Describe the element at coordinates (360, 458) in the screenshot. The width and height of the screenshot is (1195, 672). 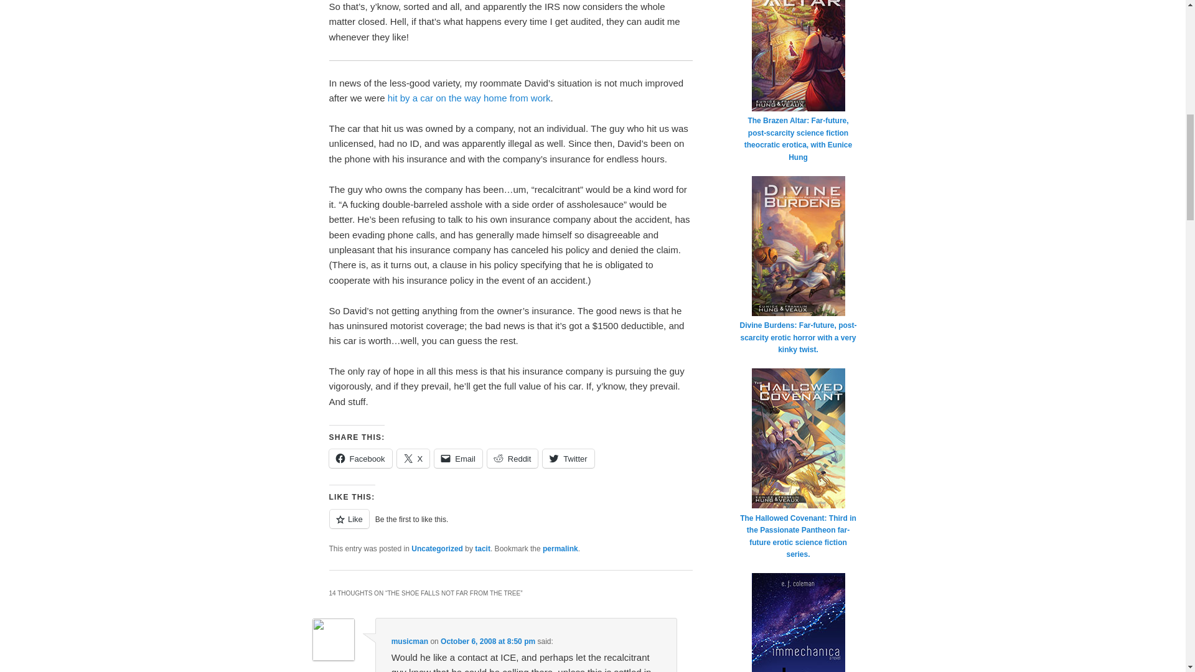
I see `Facebook` at that location.